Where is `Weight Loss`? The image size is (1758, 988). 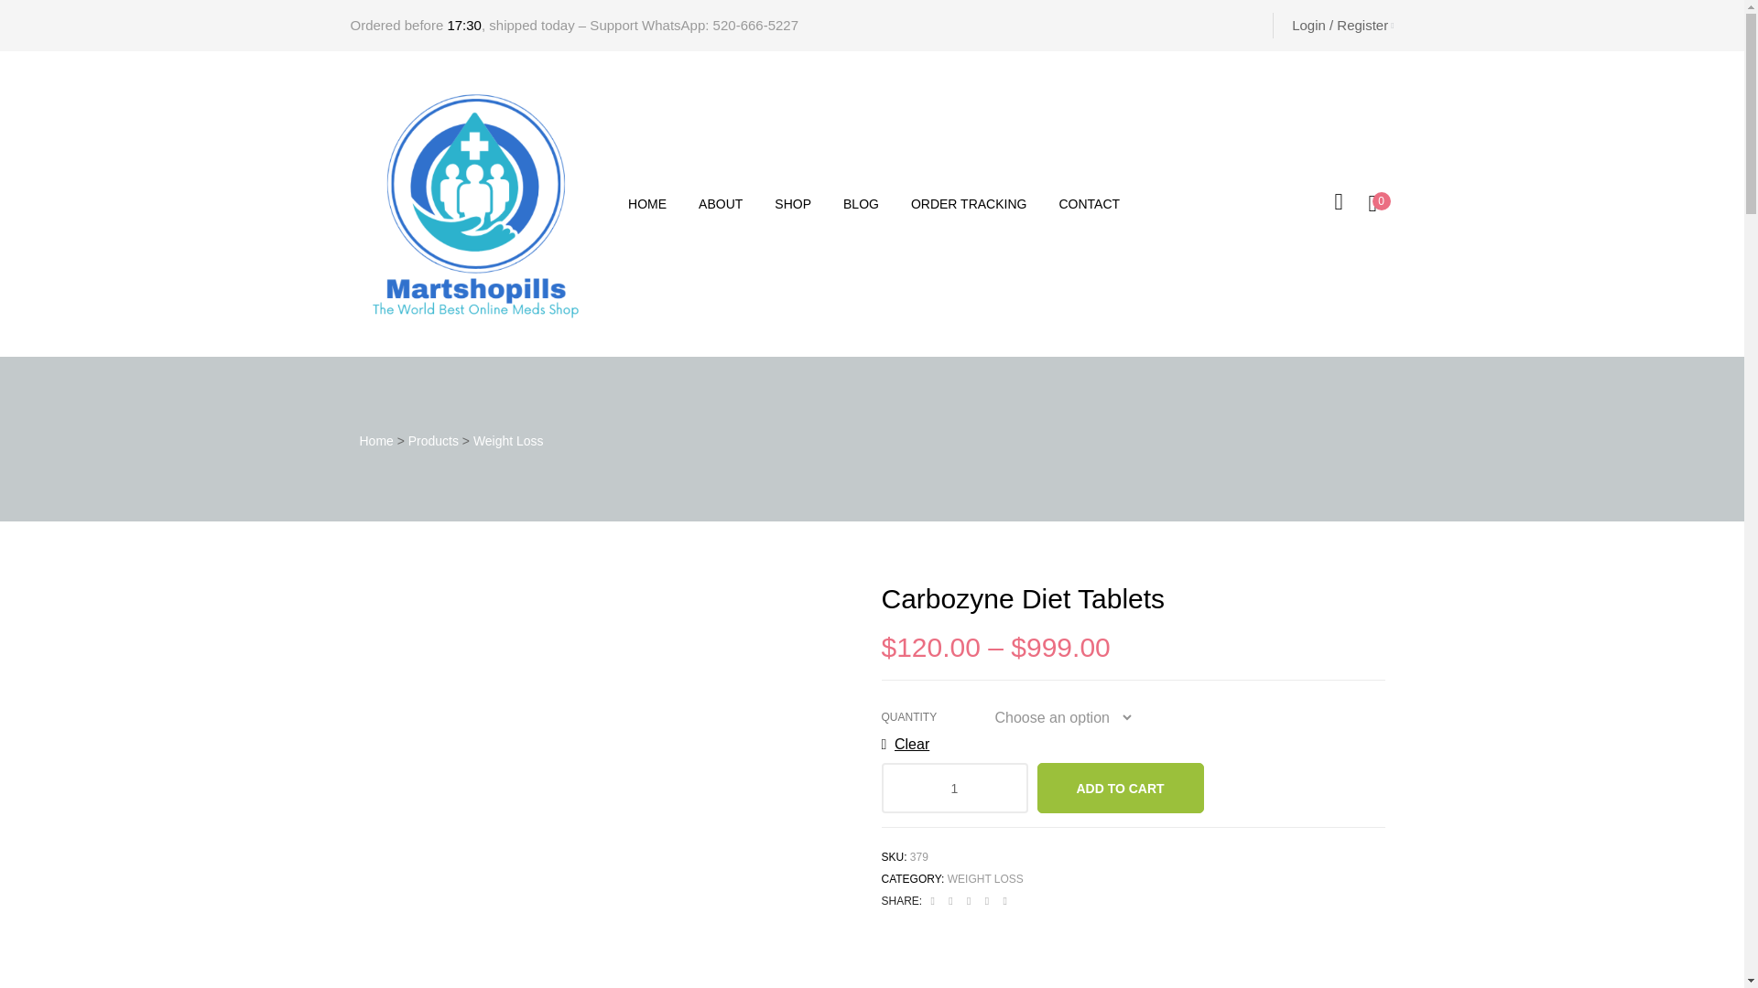 Weight Loss is located at coordinates (507, 441).